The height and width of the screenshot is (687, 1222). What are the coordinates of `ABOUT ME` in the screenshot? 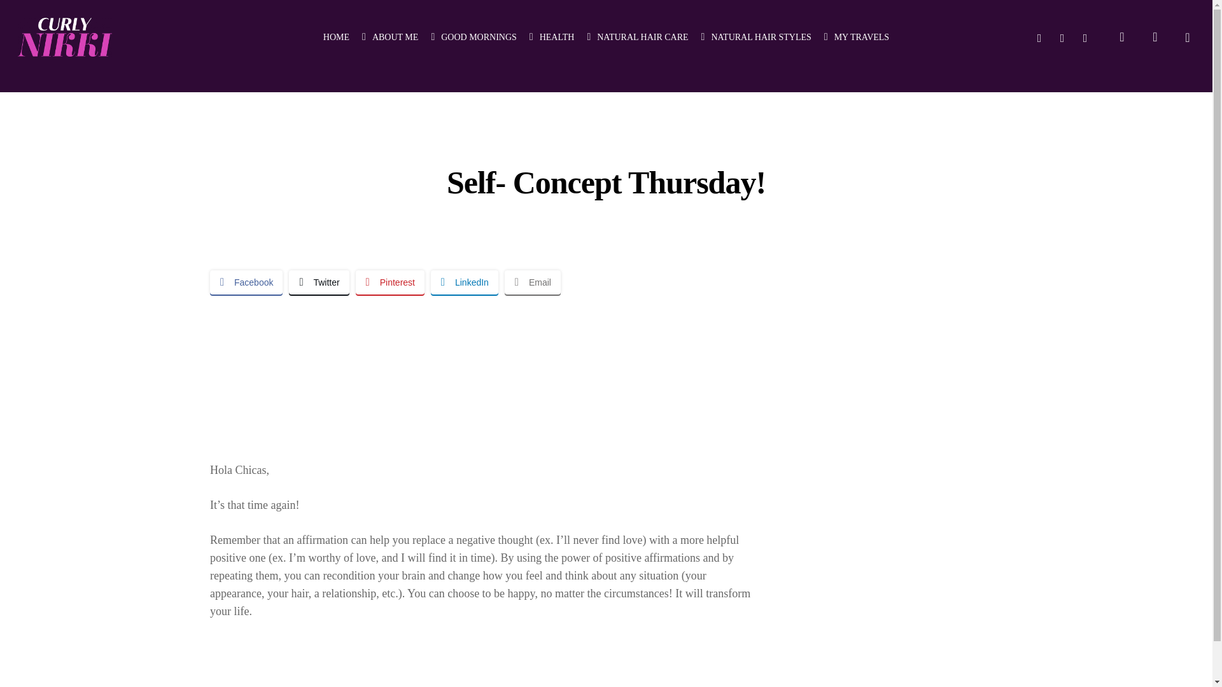 It's located at (390, 37).